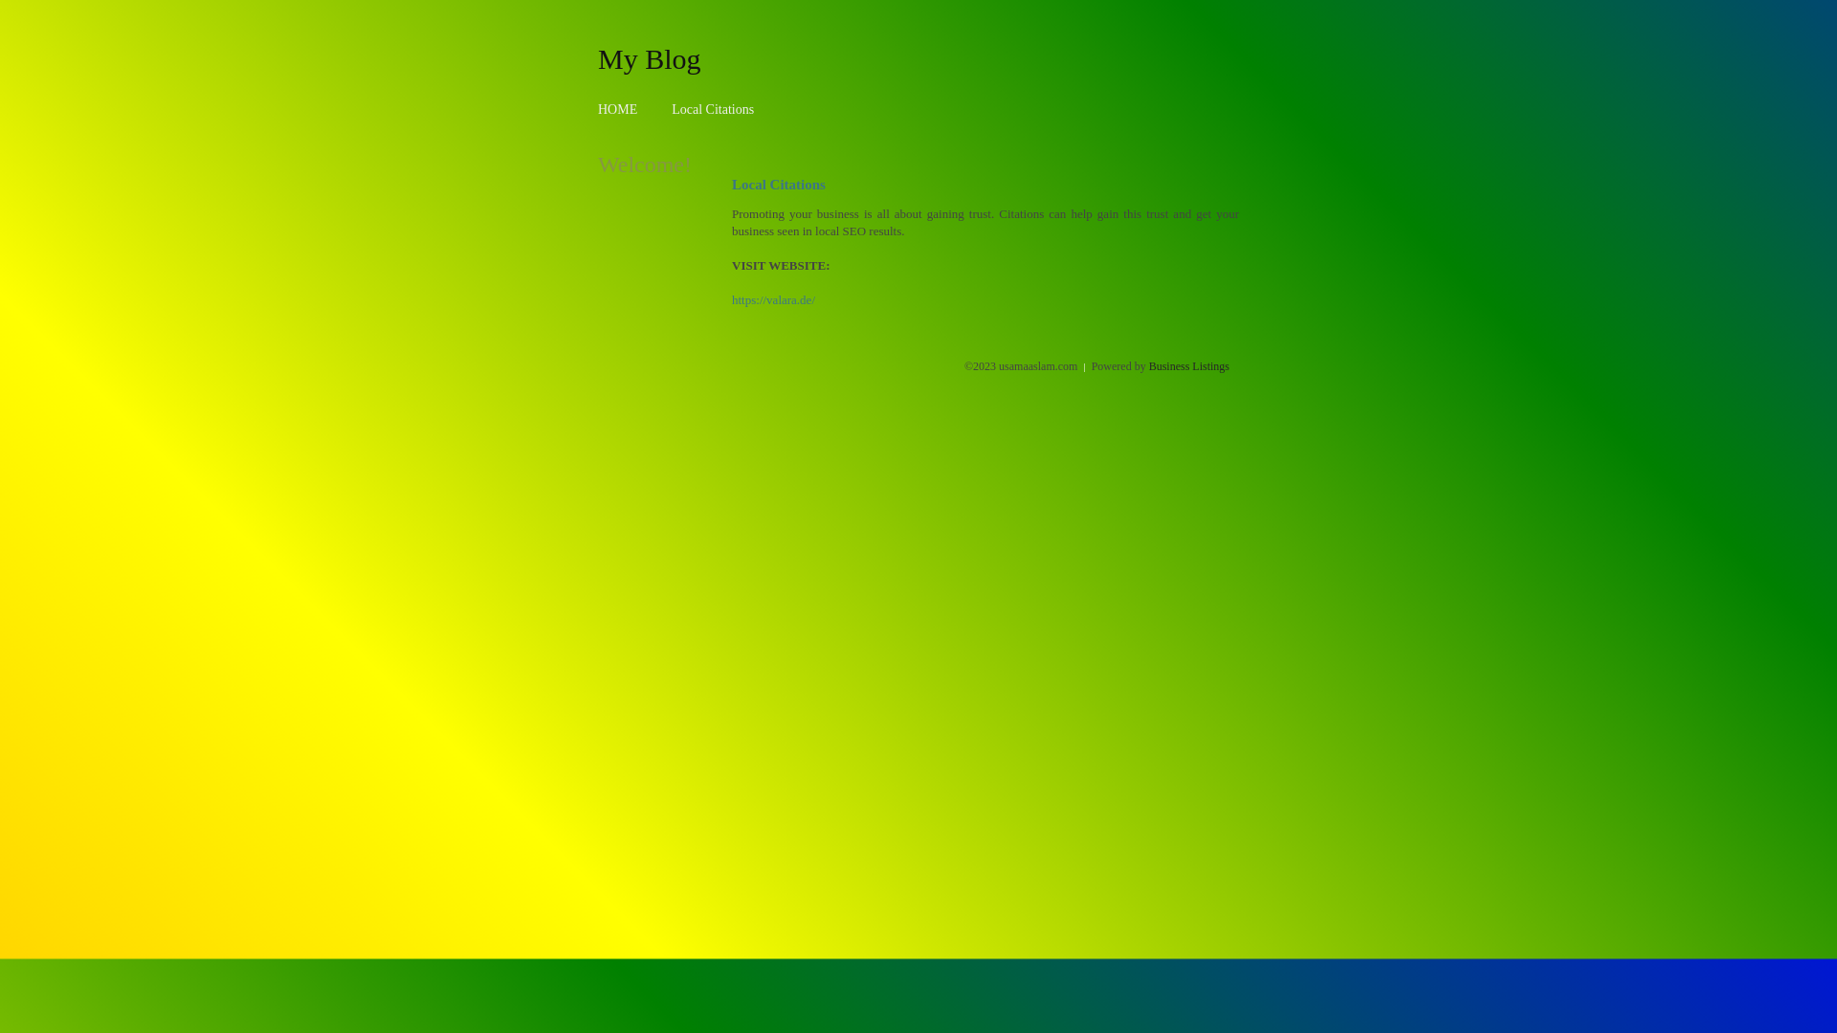 The width and height of the screenshot is (1837, 1033). I want to click on Business Listings, so click(1189, 366).